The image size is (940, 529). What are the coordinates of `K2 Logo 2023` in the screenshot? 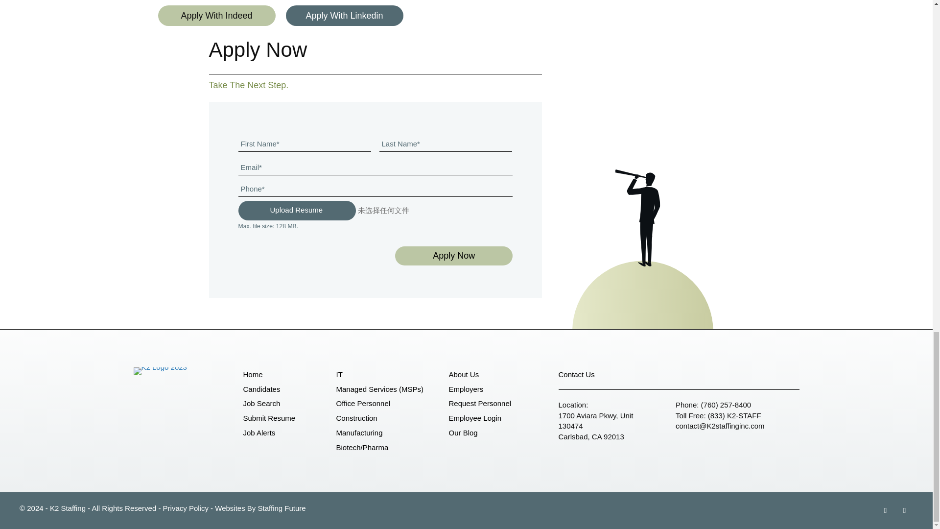 It's located at (160, 371).